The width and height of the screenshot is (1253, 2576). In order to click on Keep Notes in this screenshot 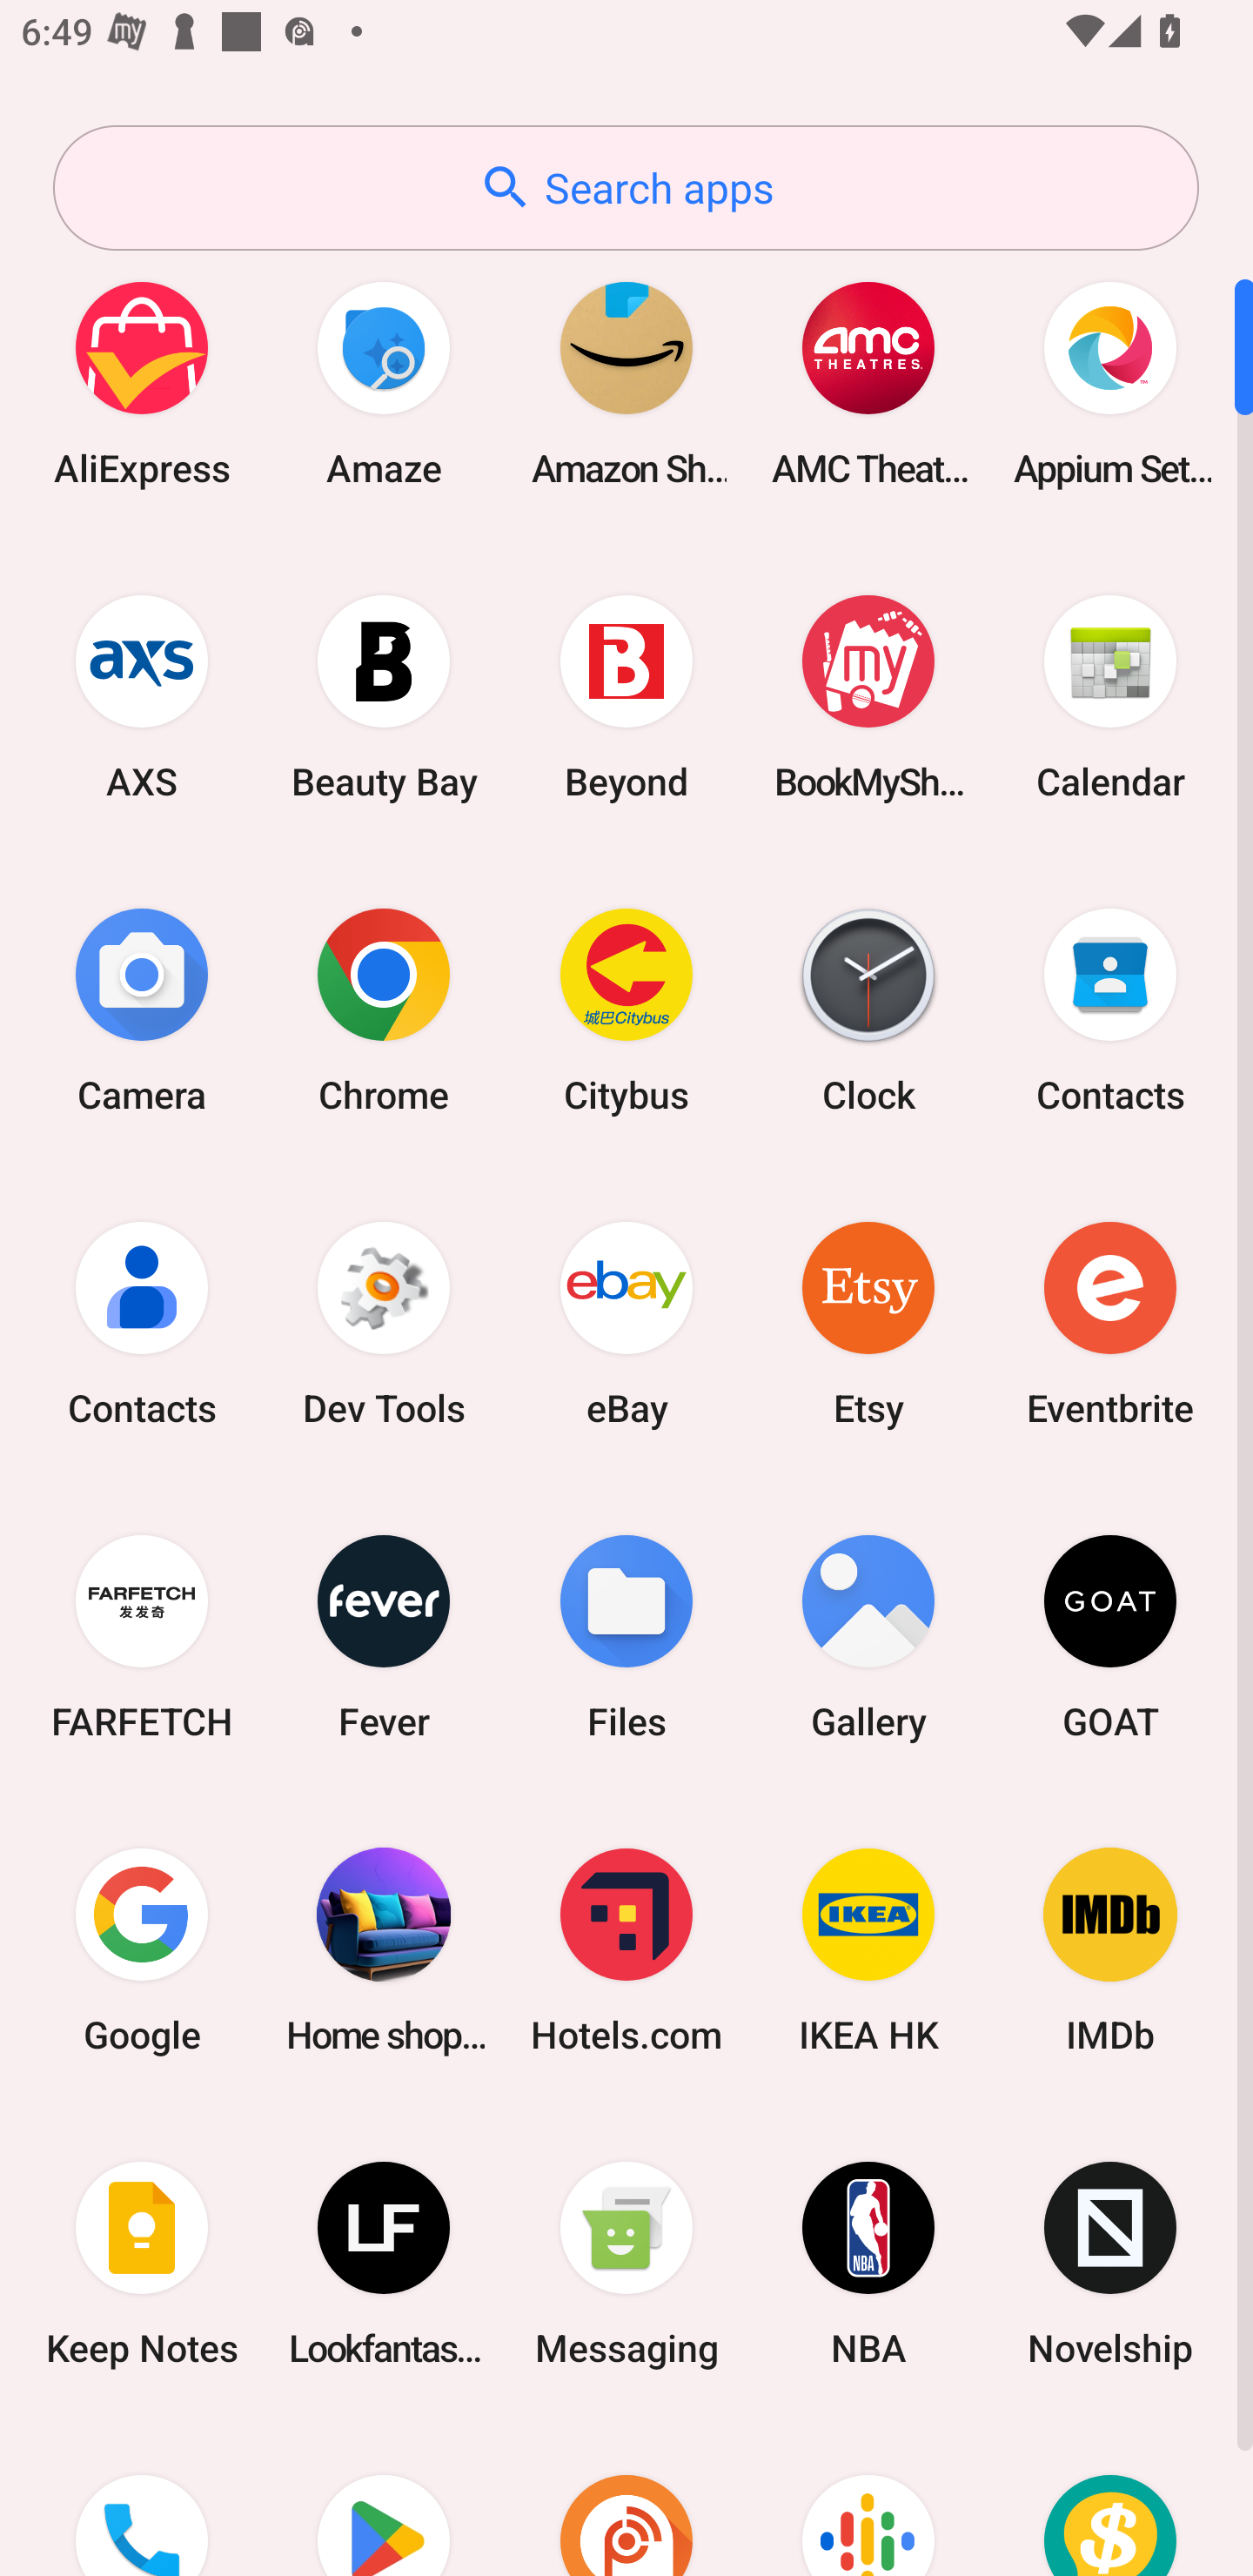, I will do `click(142, 2264)`.